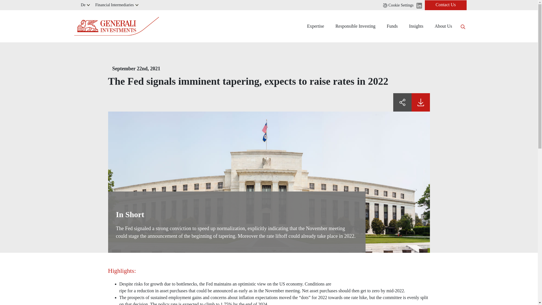  What do you see at coordinates (443, 26) in the screenshot?
I see `About Us` at bounding box center [443, 26].